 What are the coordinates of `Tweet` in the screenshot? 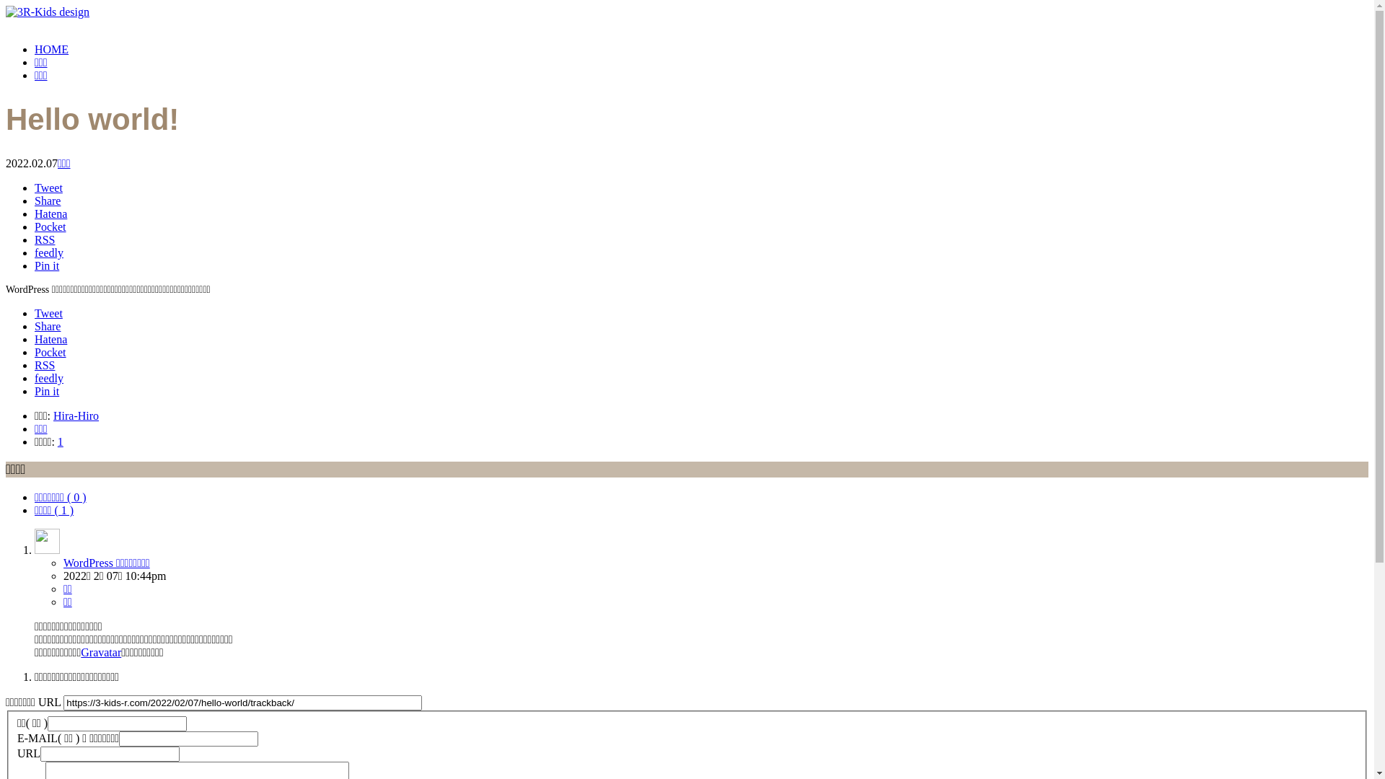 It's located at (49, 188).